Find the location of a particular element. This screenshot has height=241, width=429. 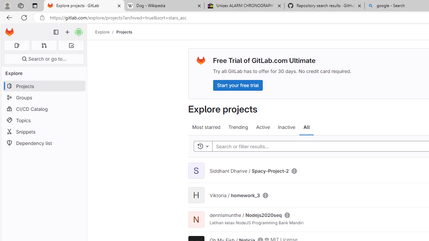

S is located at coordinates (196, 171).